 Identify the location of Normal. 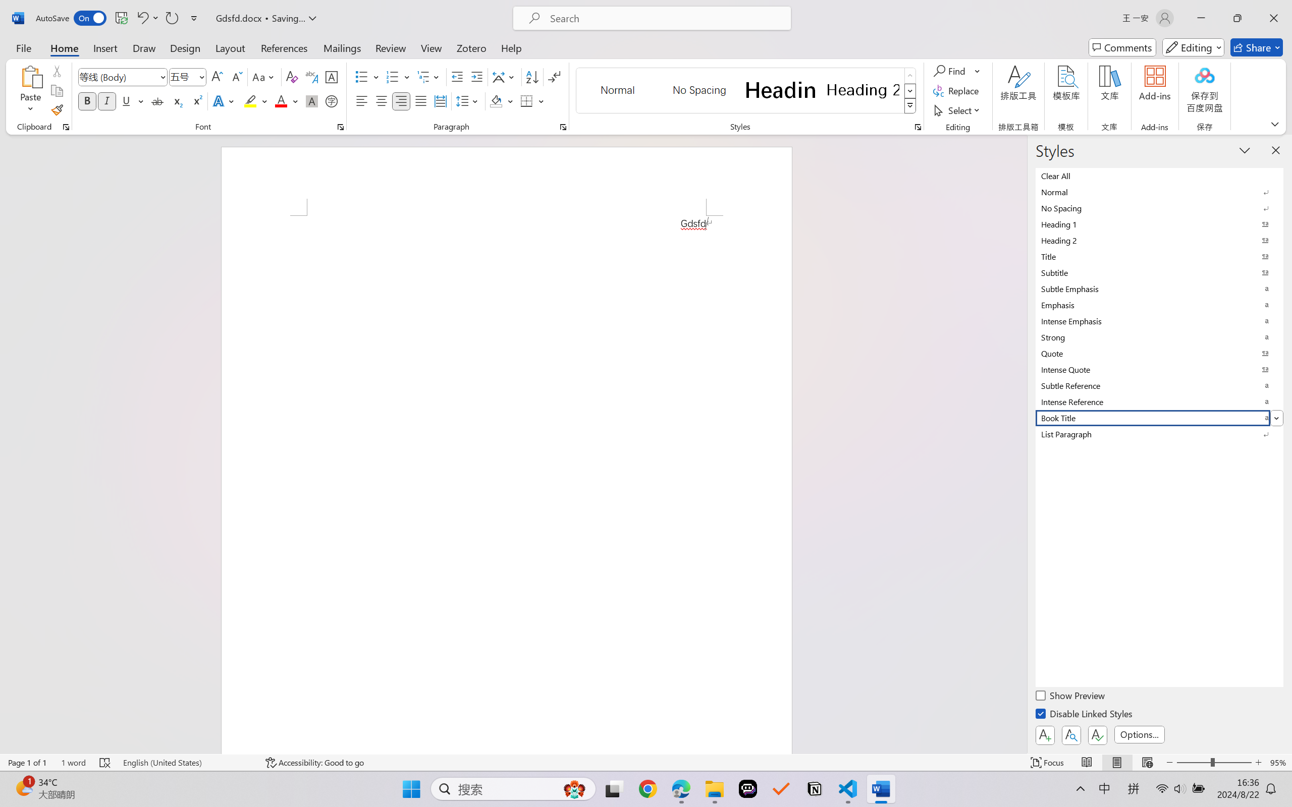
(1160, 192).